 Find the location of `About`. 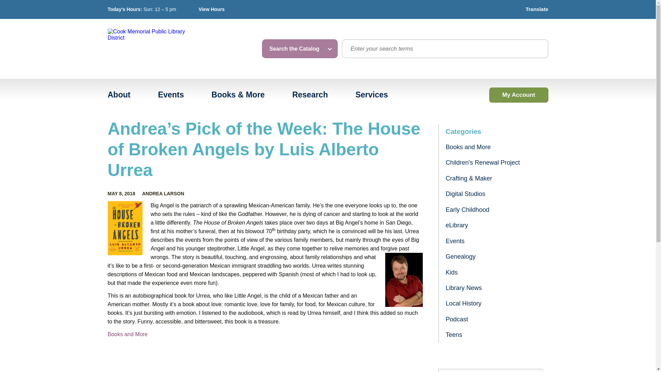

About is located at coordinates (119, 95).